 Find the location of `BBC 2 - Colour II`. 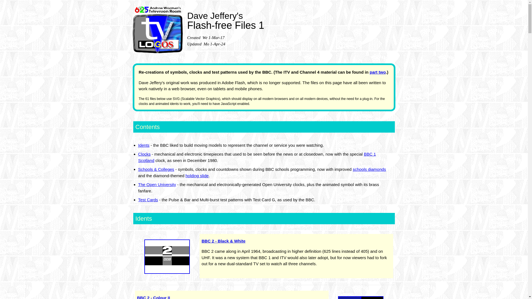

BBC 2 - Colour II is located at coordinates (153, 297).